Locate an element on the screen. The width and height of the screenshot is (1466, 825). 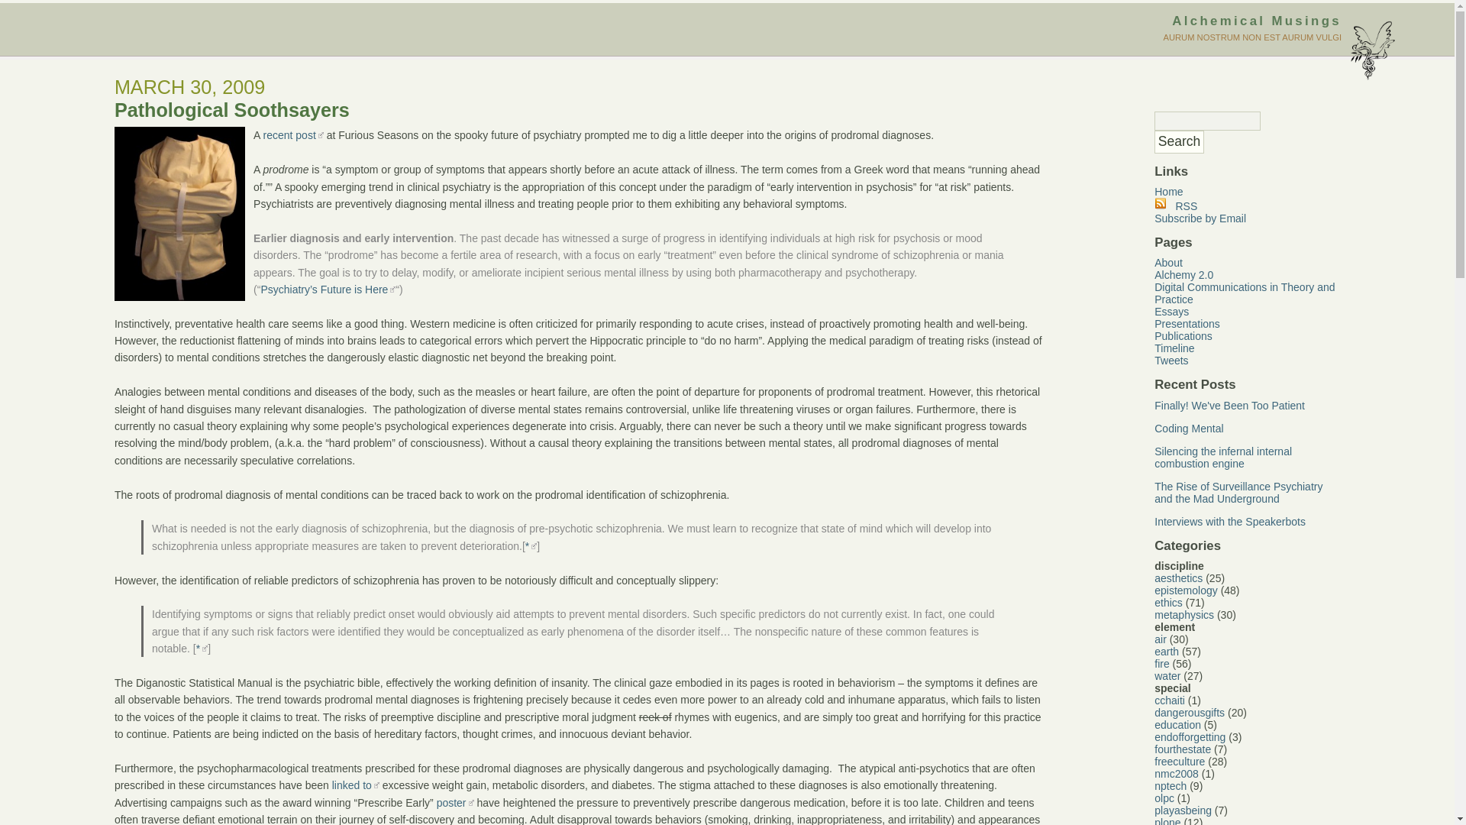
poster is located at coordinates (455, 803).